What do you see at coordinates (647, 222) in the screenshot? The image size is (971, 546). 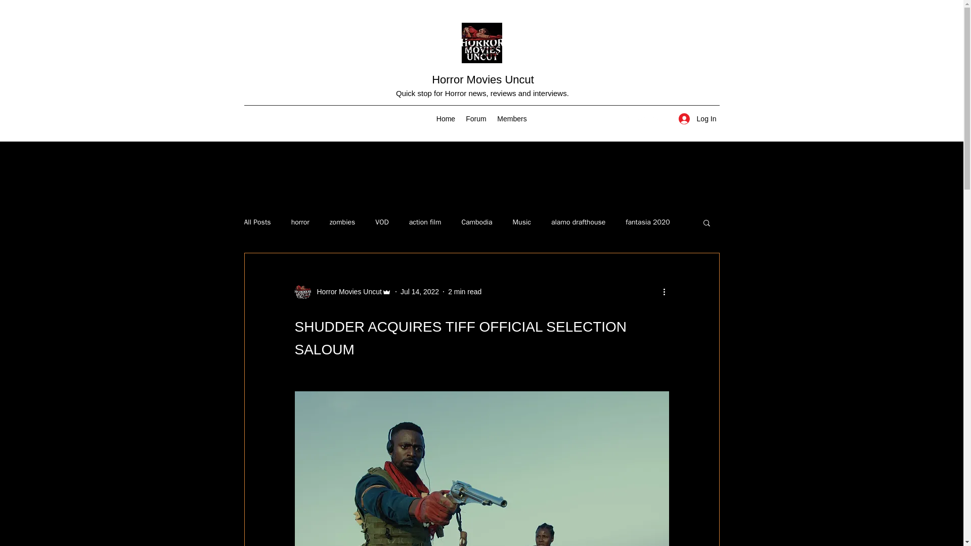 I see `fantasia 2020` at bounding box center [647, 222].